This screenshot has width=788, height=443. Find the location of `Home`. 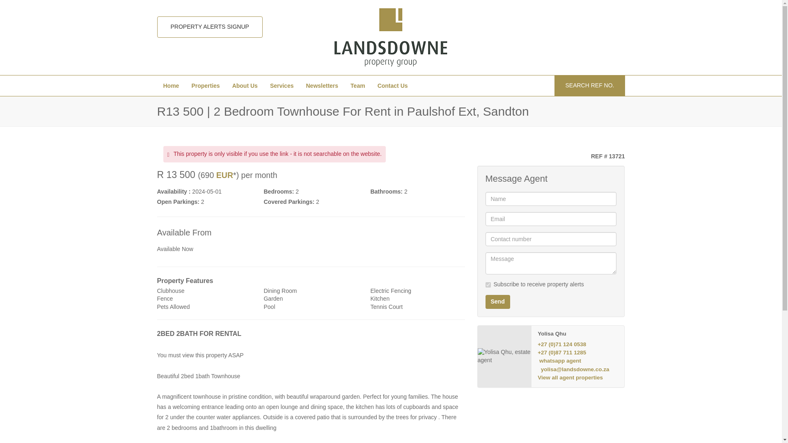

Home is located at coordinates (171, 85).